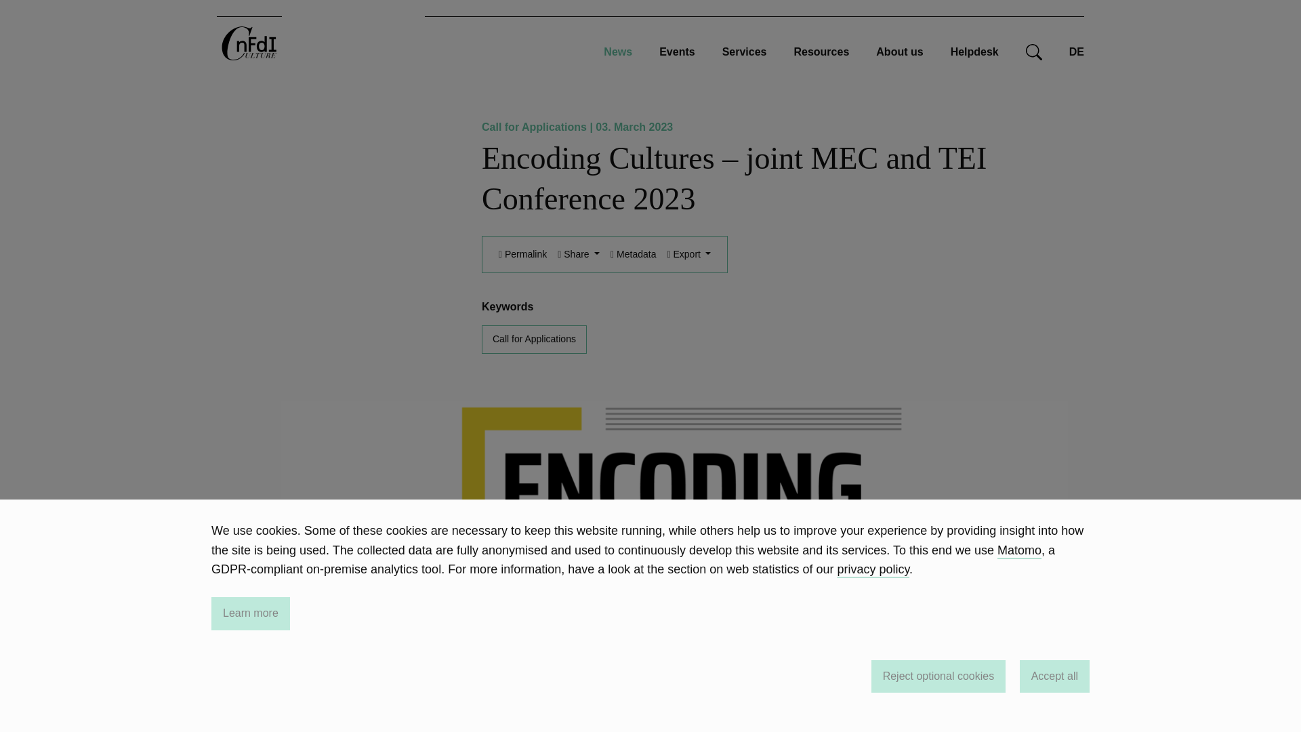 The height and width of the screenshot is (732, 1301). Describe the element at coordinates (688, 255) in the screenshot. I see `Export` at that location.